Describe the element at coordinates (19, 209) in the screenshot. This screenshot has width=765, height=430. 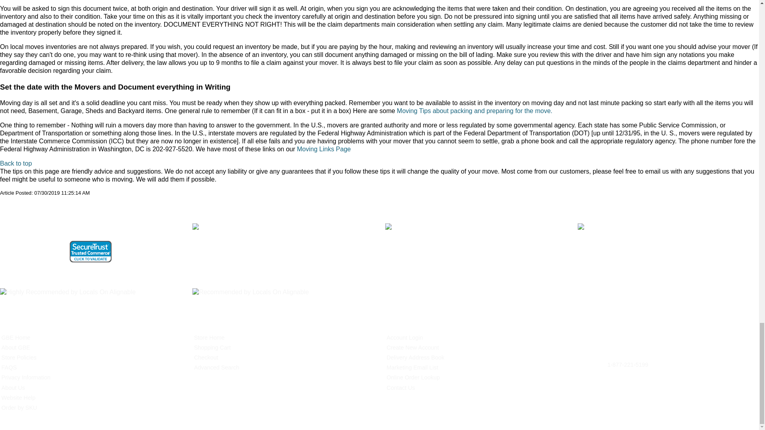
I see `RSS Feed` at that location.